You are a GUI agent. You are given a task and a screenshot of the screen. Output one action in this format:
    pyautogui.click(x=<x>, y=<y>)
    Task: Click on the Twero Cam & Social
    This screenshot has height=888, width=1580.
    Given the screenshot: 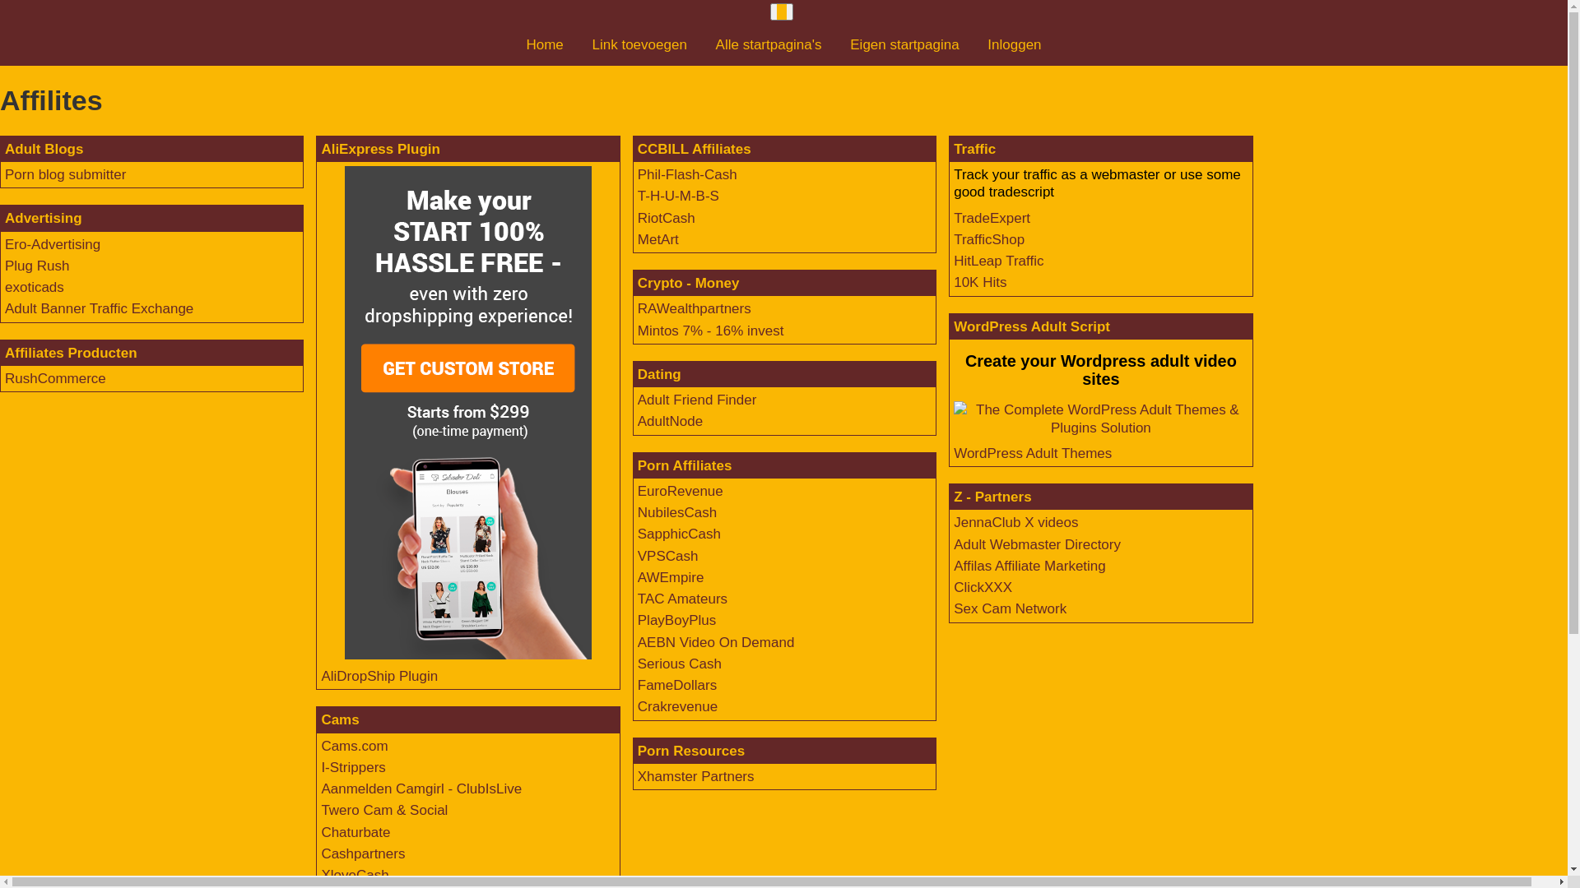 What is the action you would take?
    pyautogui.click(x=384, y=811)
    